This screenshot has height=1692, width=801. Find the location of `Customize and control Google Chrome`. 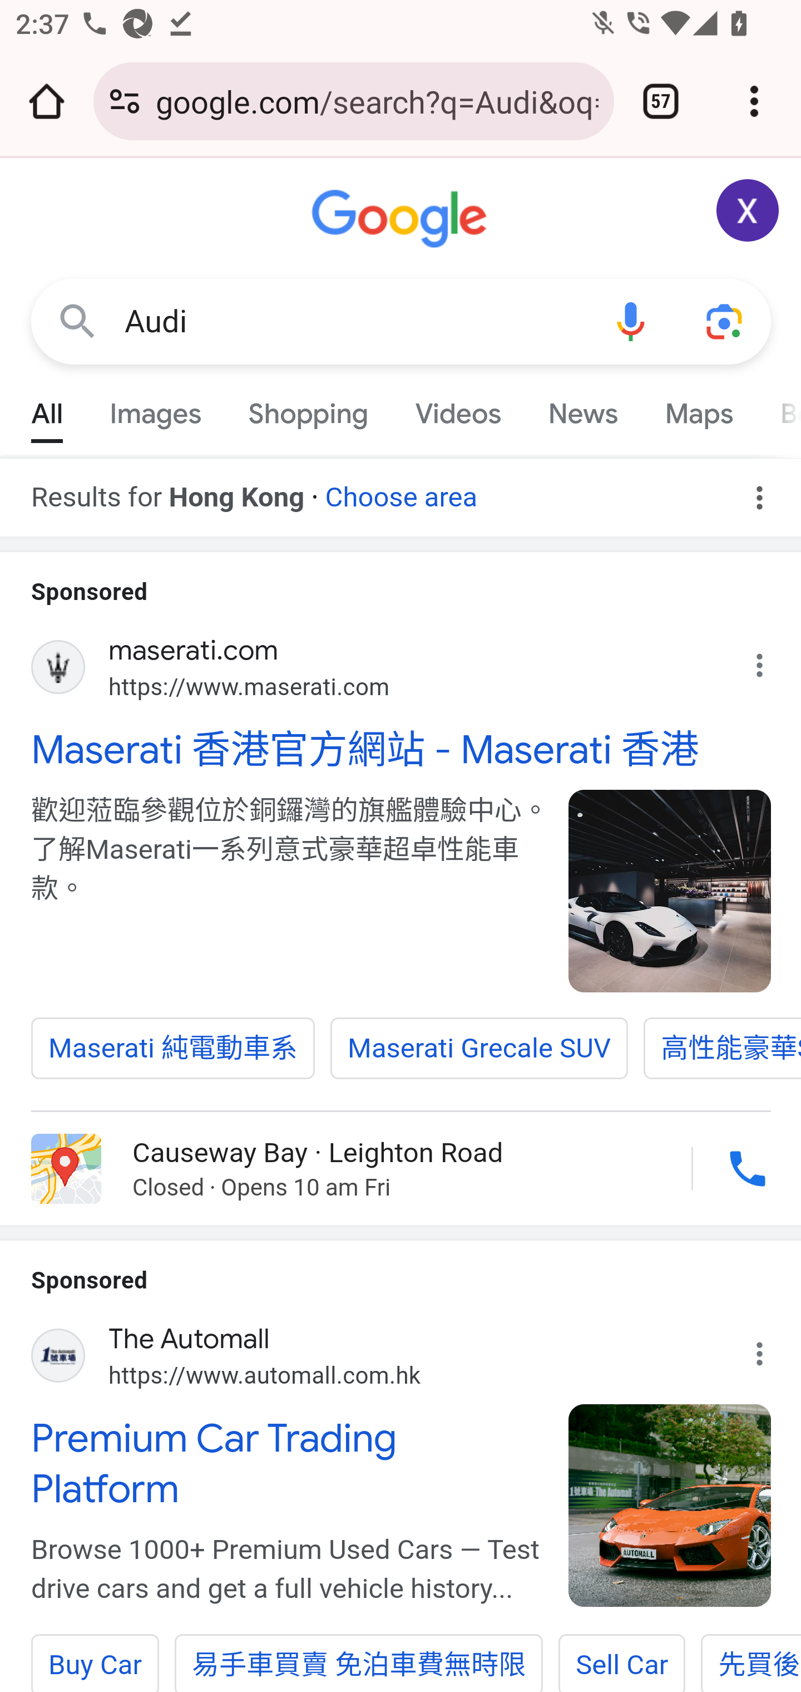

Customize and control Google Chrome is located at coordinates (754, 101).